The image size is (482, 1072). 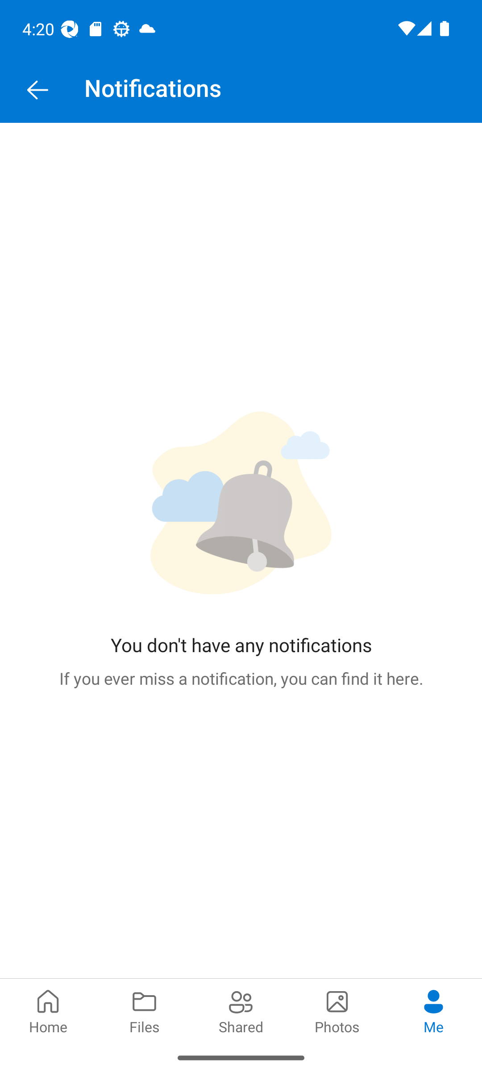 What do you see at coordinates (241, 1010) in the screenshot?
I see `Shared pivot Shared` at bounding box center [241, 1010].